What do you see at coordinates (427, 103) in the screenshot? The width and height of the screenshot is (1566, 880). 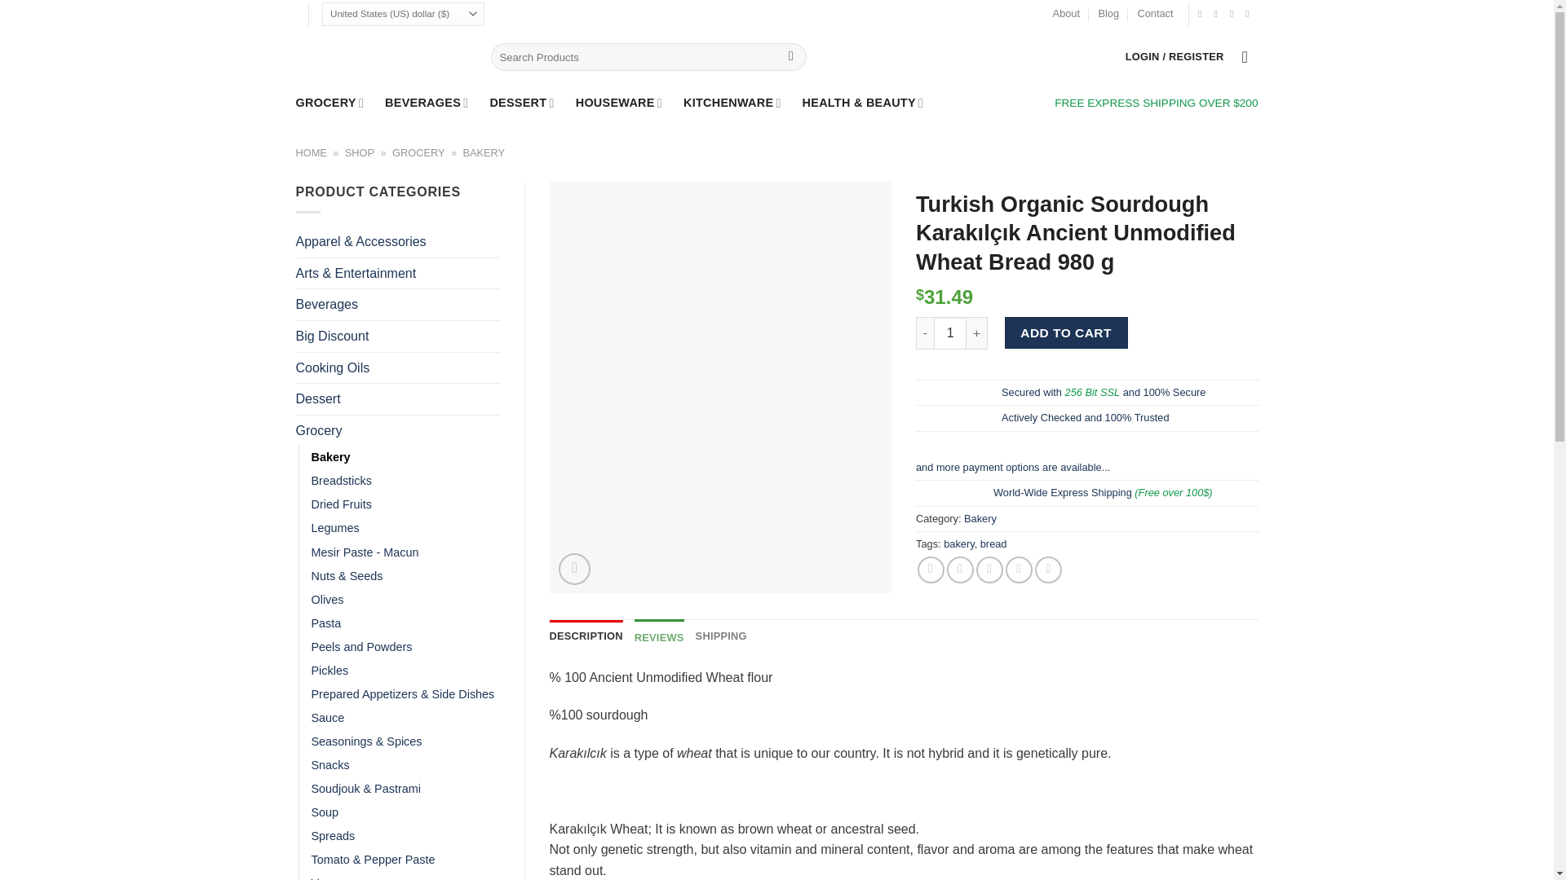 I see `BEVERAGES` at bounding box center [427, 103].